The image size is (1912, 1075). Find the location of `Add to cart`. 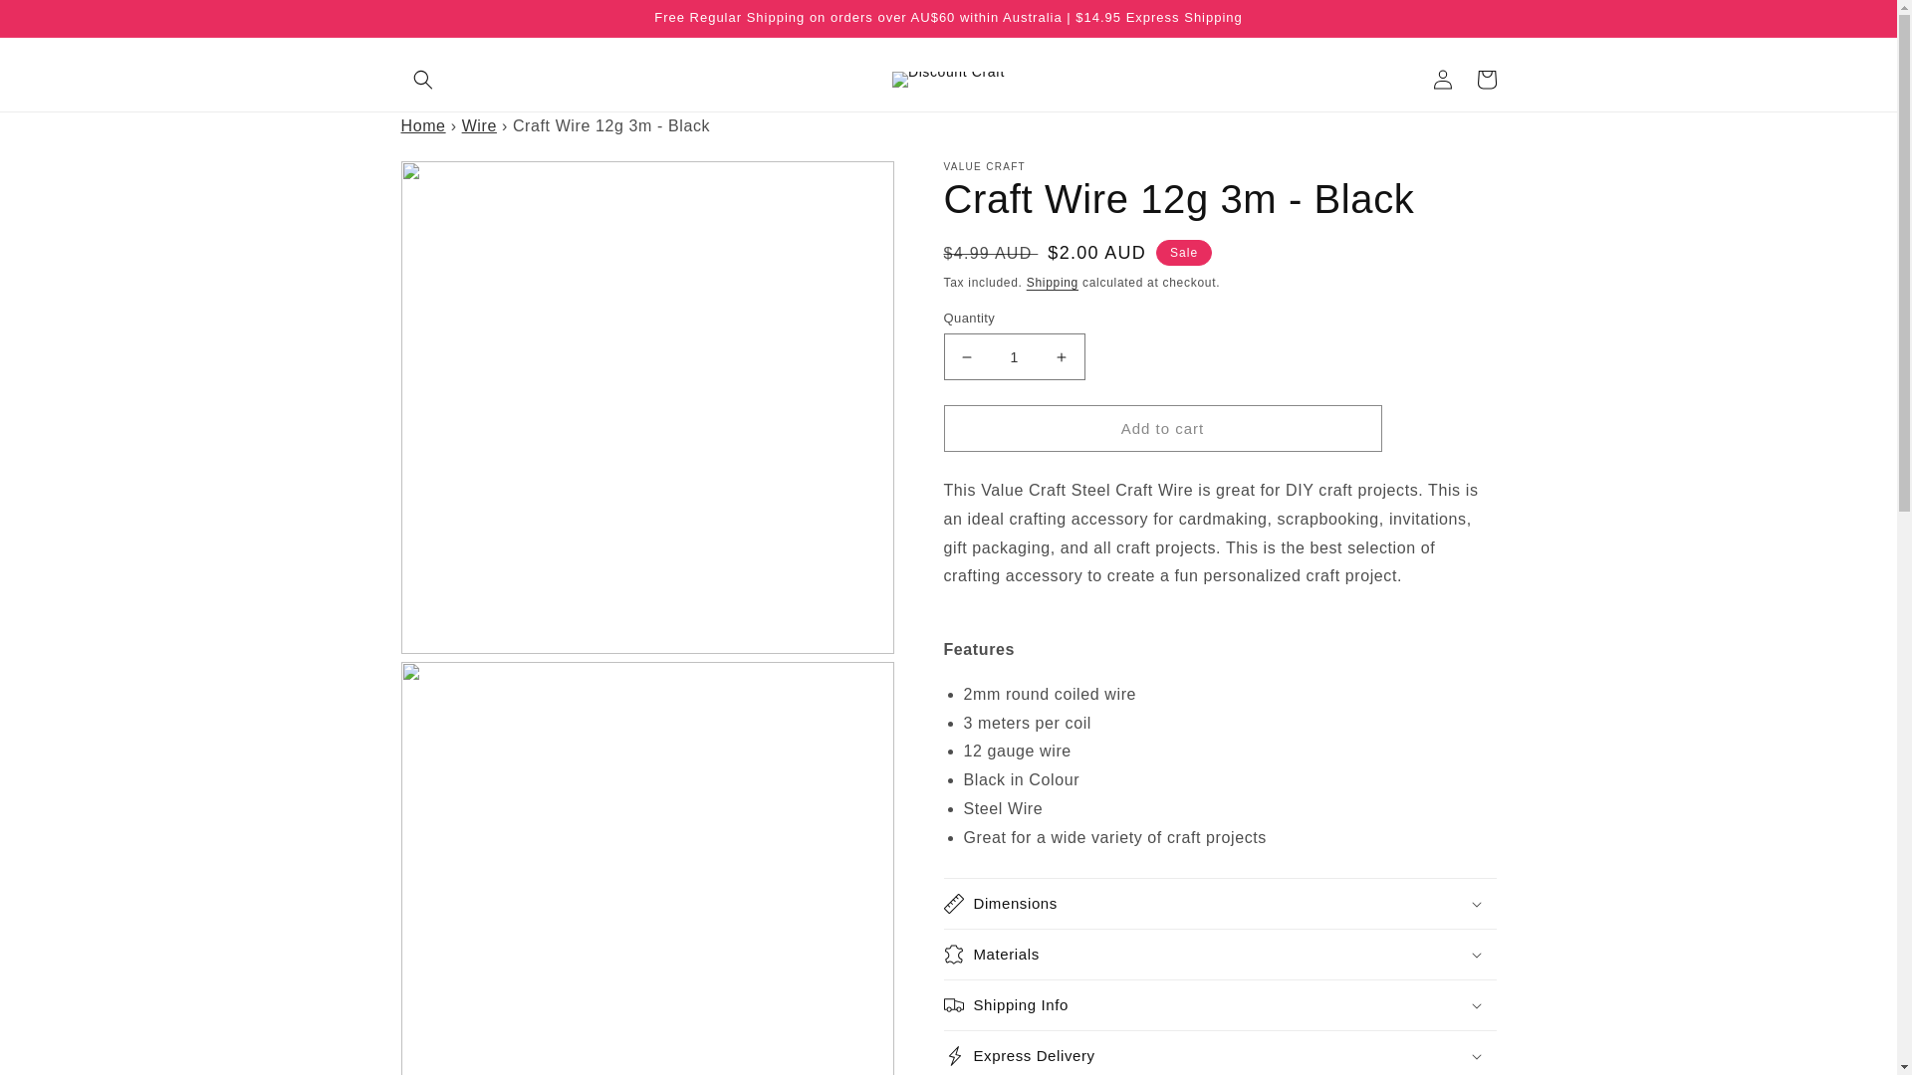

Add to cart is located at coordinates (1163, 428).